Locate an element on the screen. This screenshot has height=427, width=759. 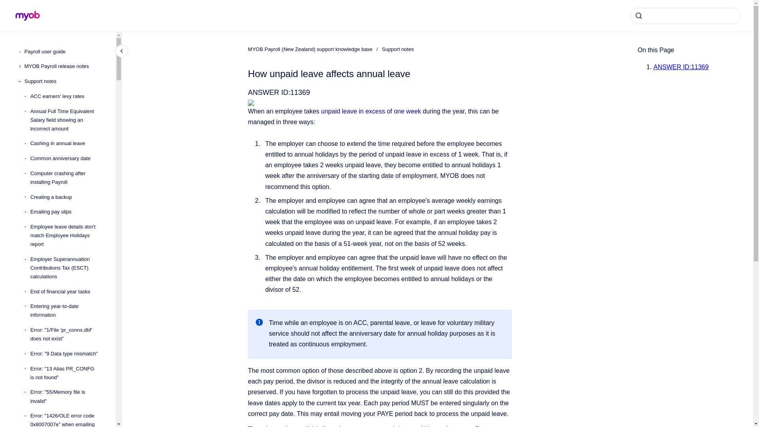
Copy to clipboard is located at coordinates (244, 92).